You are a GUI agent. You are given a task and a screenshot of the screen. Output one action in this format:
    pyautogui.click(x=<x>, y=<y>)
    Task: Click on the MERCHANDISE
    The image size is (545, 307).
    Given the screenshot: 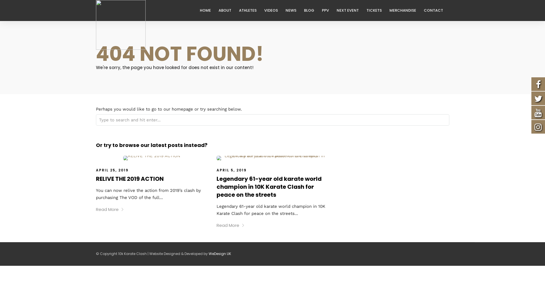 What is the action you would take?
    pyautogui.click(x=405, y=11)
    